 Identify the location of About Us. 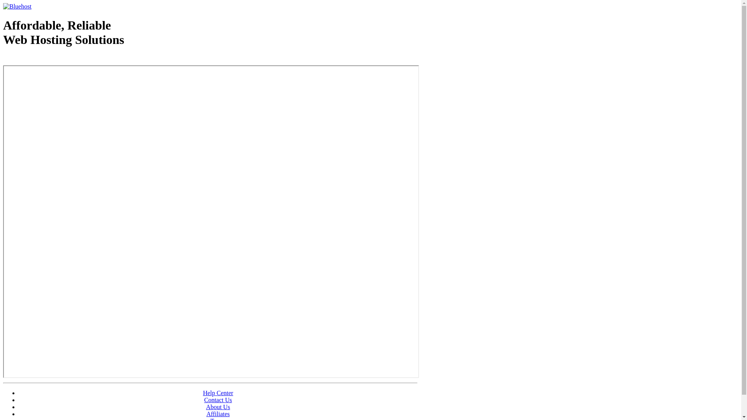
(218, 407).